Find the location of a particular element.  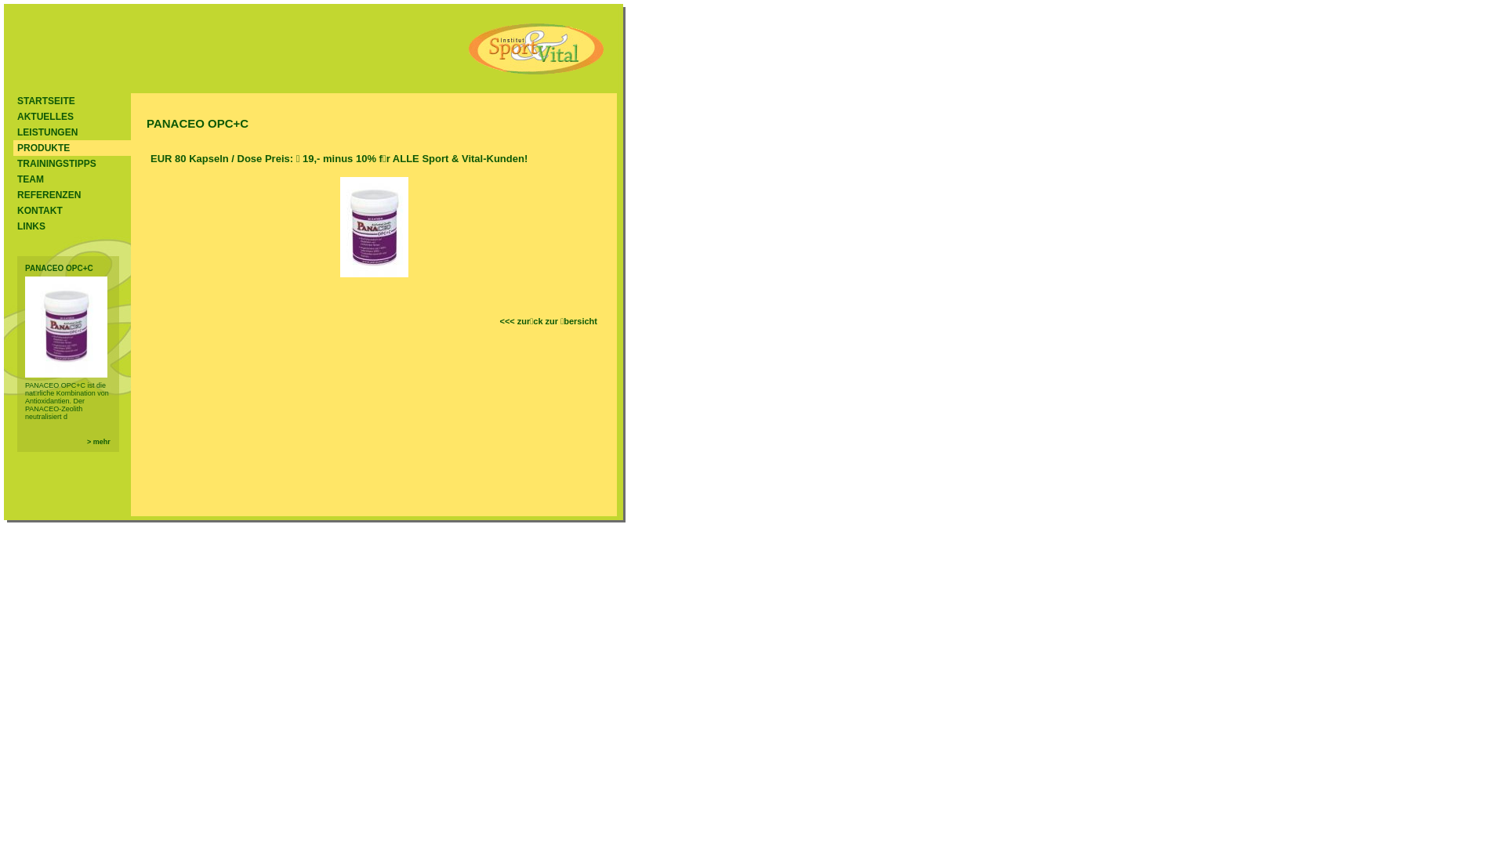

PRODUKTE is located at coordinates (72, 148).